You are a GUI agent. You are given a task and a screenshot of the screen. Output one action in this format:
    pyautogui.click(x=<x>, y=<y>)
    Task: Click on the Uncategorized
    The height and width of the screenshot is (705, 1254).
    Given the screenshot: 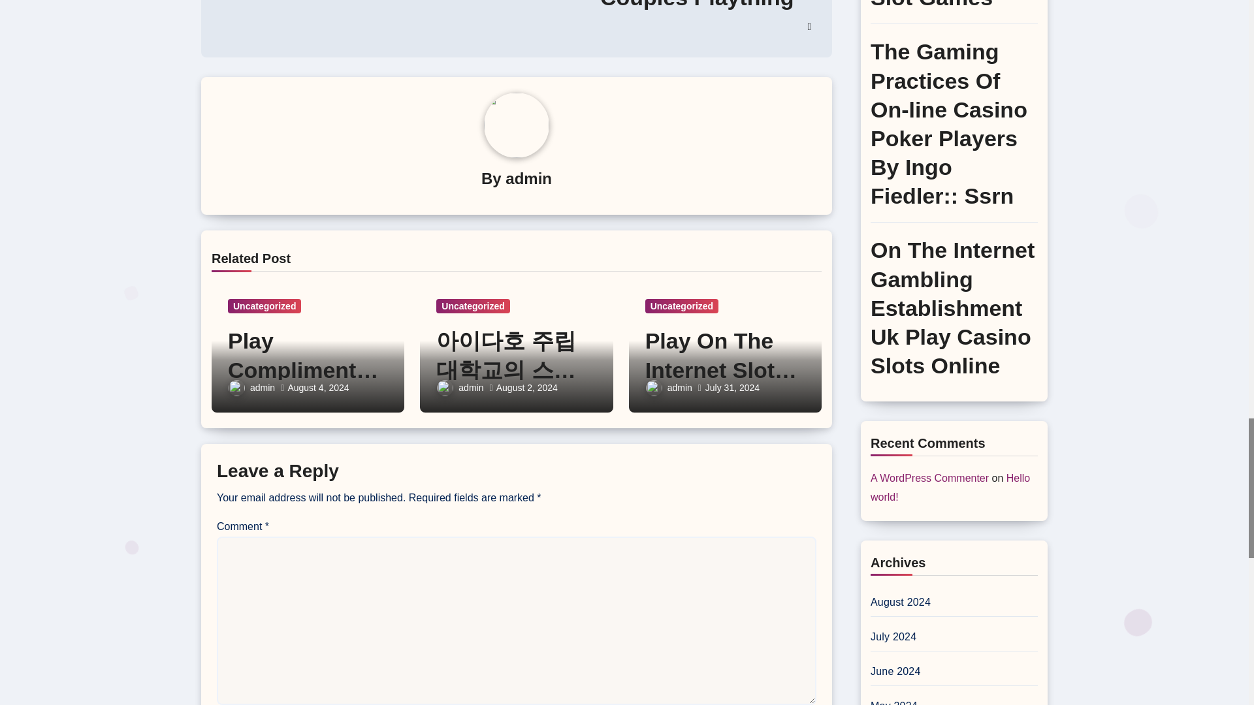 What is the action you would take?
    pyautogui.click(x=473, y=305)
    